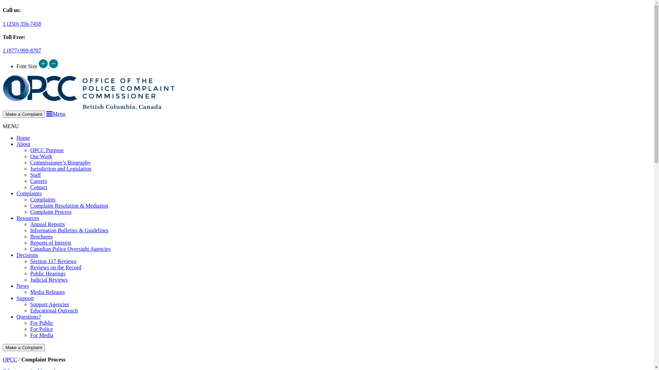 Image resolution: width=659 pixels, height=370 pixels. What do you see at coordinates (47, 224) in the screenshot?
I see `Annual Reports` at bounding box center [47, 224].